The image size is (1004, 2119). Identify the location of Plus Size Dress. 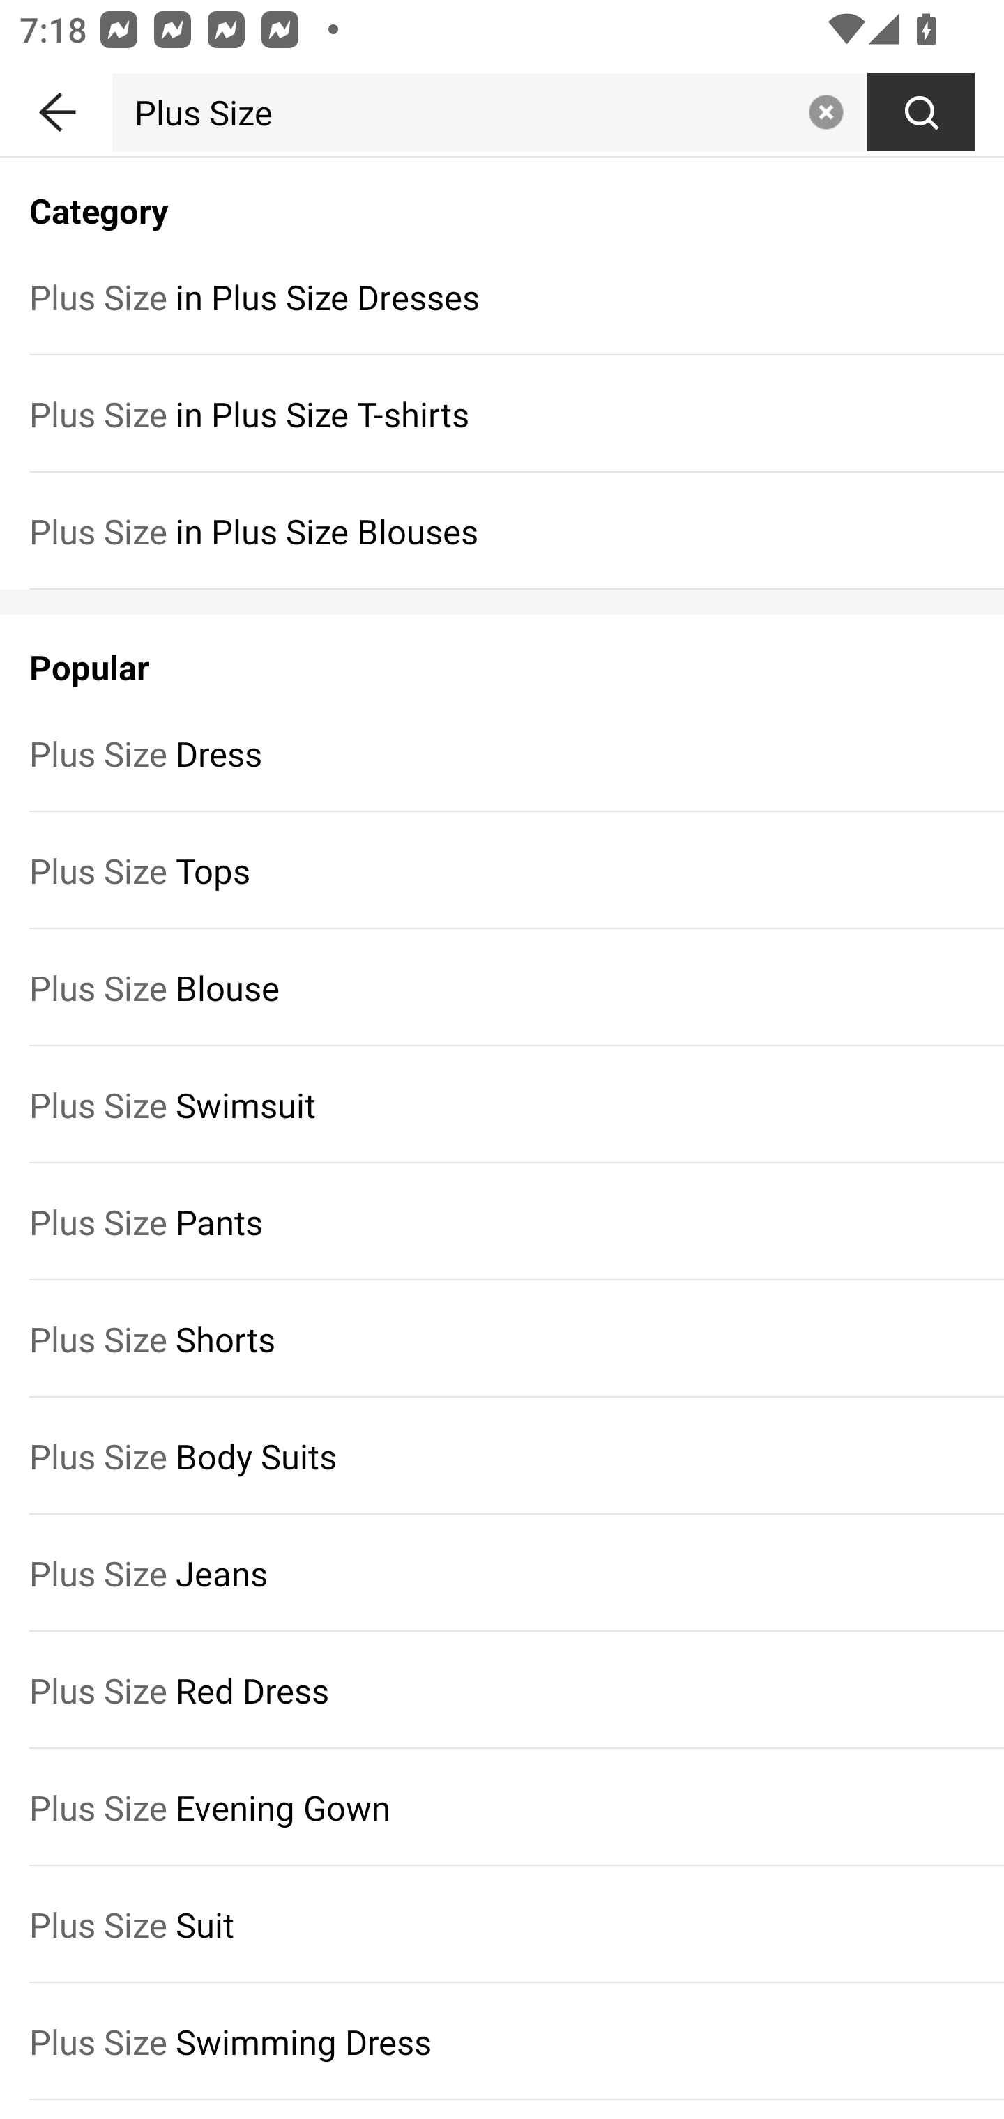
(502, 753).